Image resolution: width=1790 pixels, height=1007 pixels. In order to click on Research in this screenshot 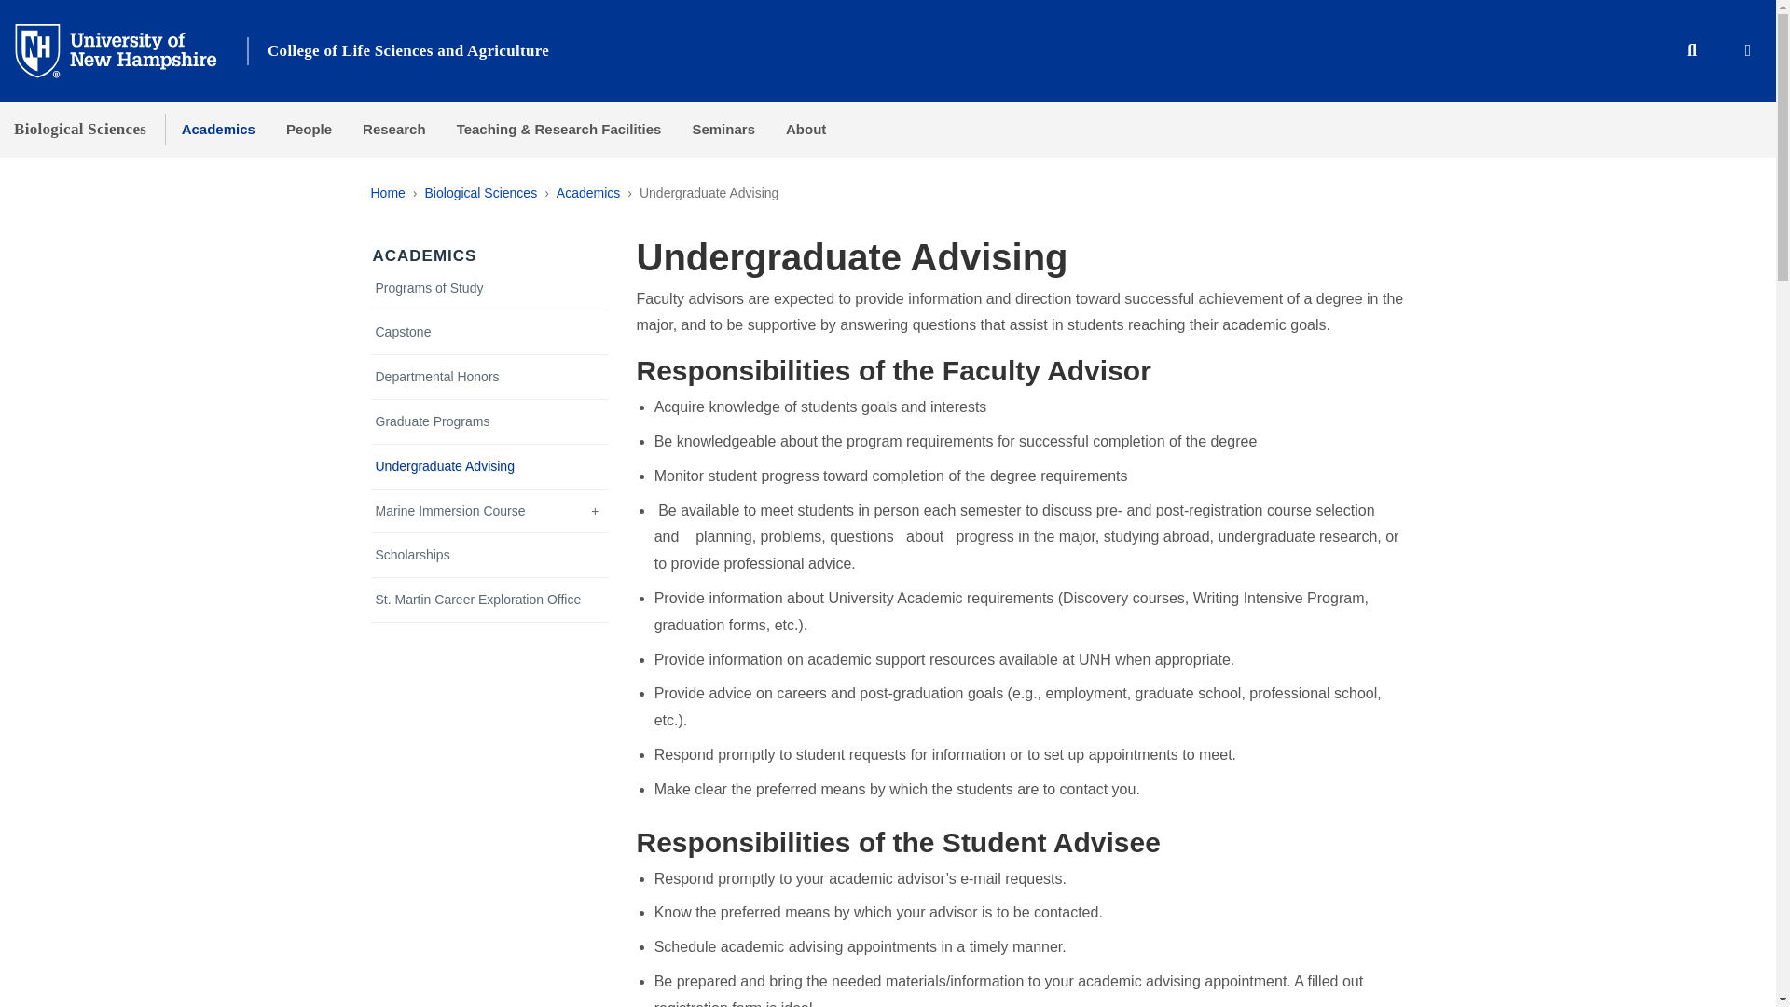, I will do `click(394, 129)`.